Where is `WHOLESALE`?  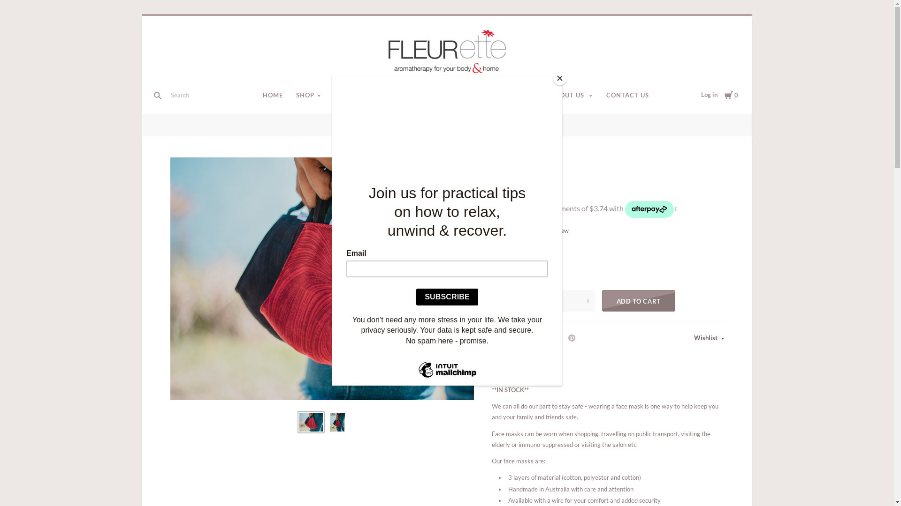 WHOLESALE is located at coordinates (487, 96).